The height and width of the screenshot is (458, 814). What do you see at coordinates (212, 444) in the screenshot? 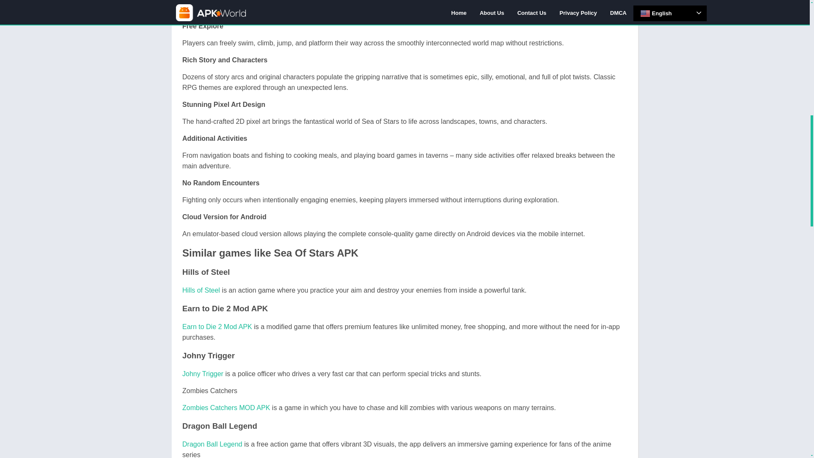
I see `Dragon Ball Legend` at bounding box center [212, 444].